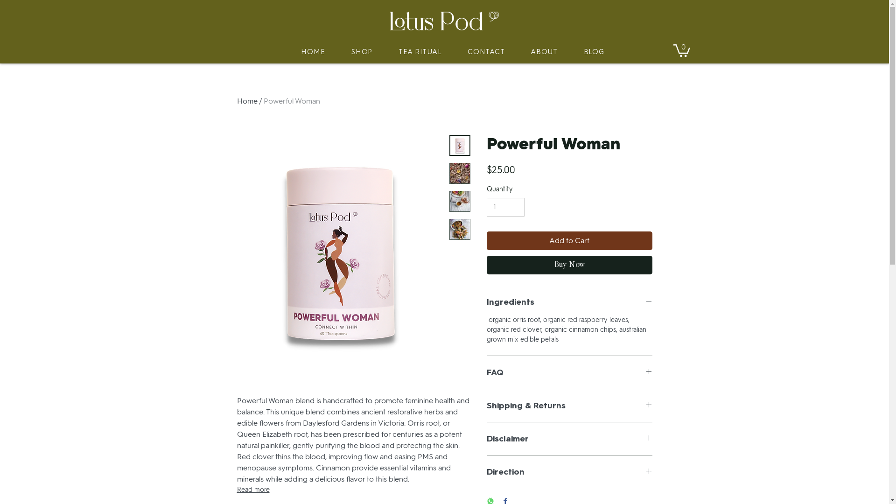 Image resolution: width=896 pixels, height=504 pixels. I want to click on Disclaimer, so click(569, 439).